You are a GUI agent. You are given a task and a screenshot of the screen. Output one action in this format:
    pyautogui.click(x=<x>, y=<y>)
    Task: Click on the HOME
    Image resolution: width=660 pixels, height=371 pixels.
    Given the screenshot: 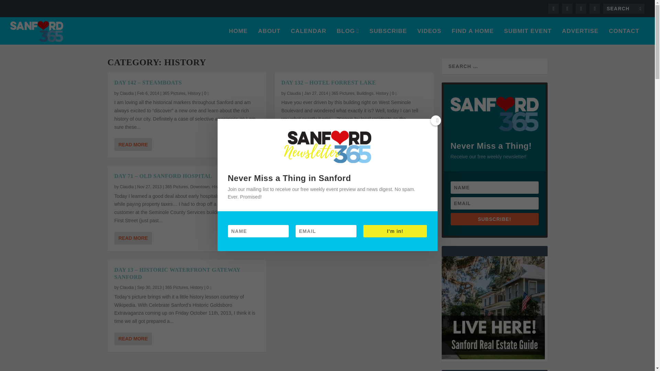 What is the action you would take?
    pyautogui.click(x=239, y=36)
    